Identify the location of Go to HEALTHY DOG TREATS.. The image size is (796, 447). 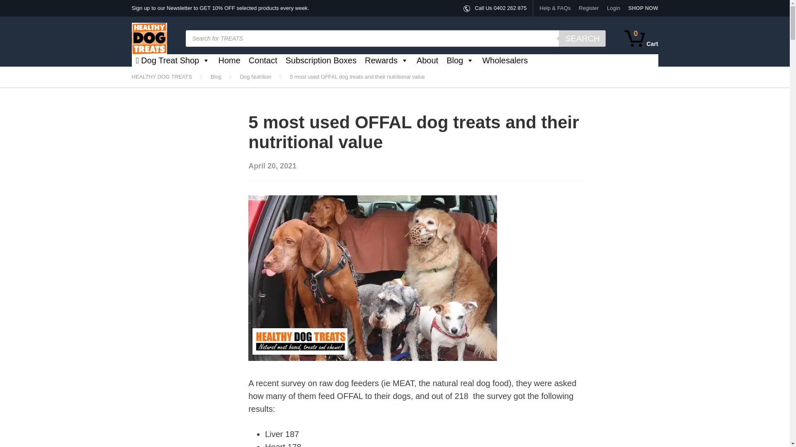
(171, 77).